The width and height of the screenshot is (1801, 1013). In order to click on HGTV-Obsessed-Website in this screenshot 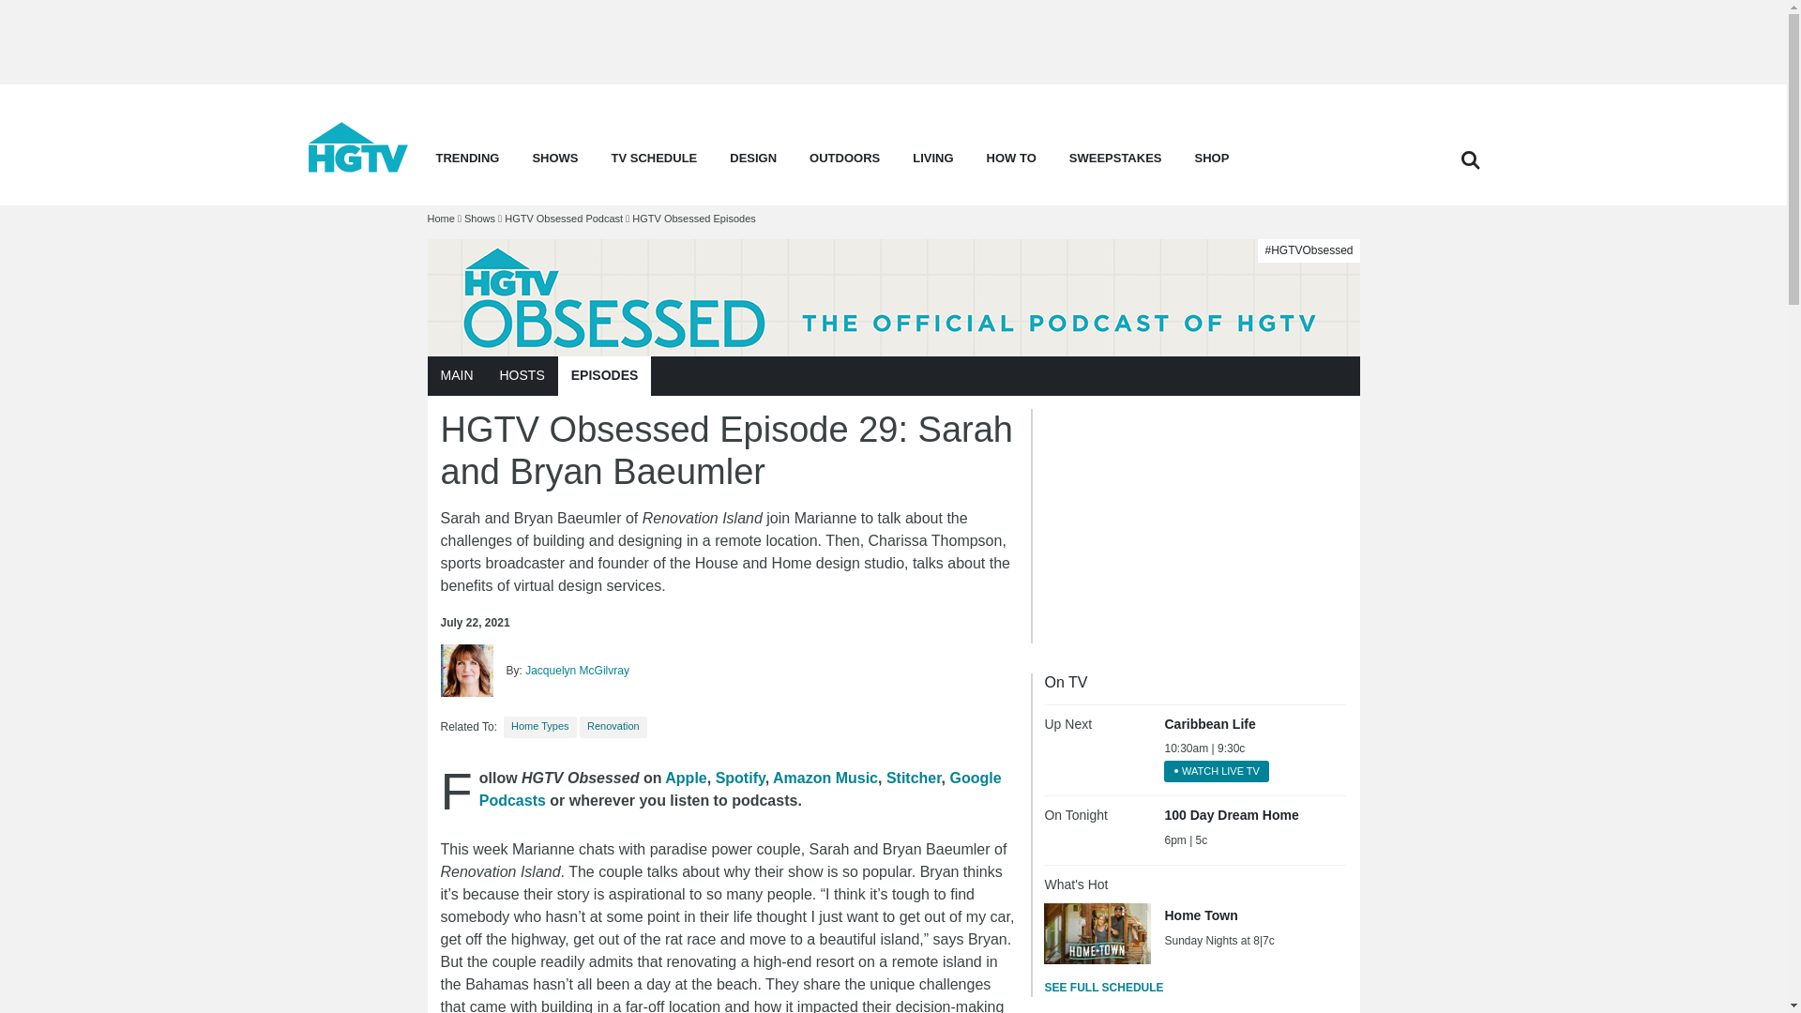, I will do `click(893, 297)`.